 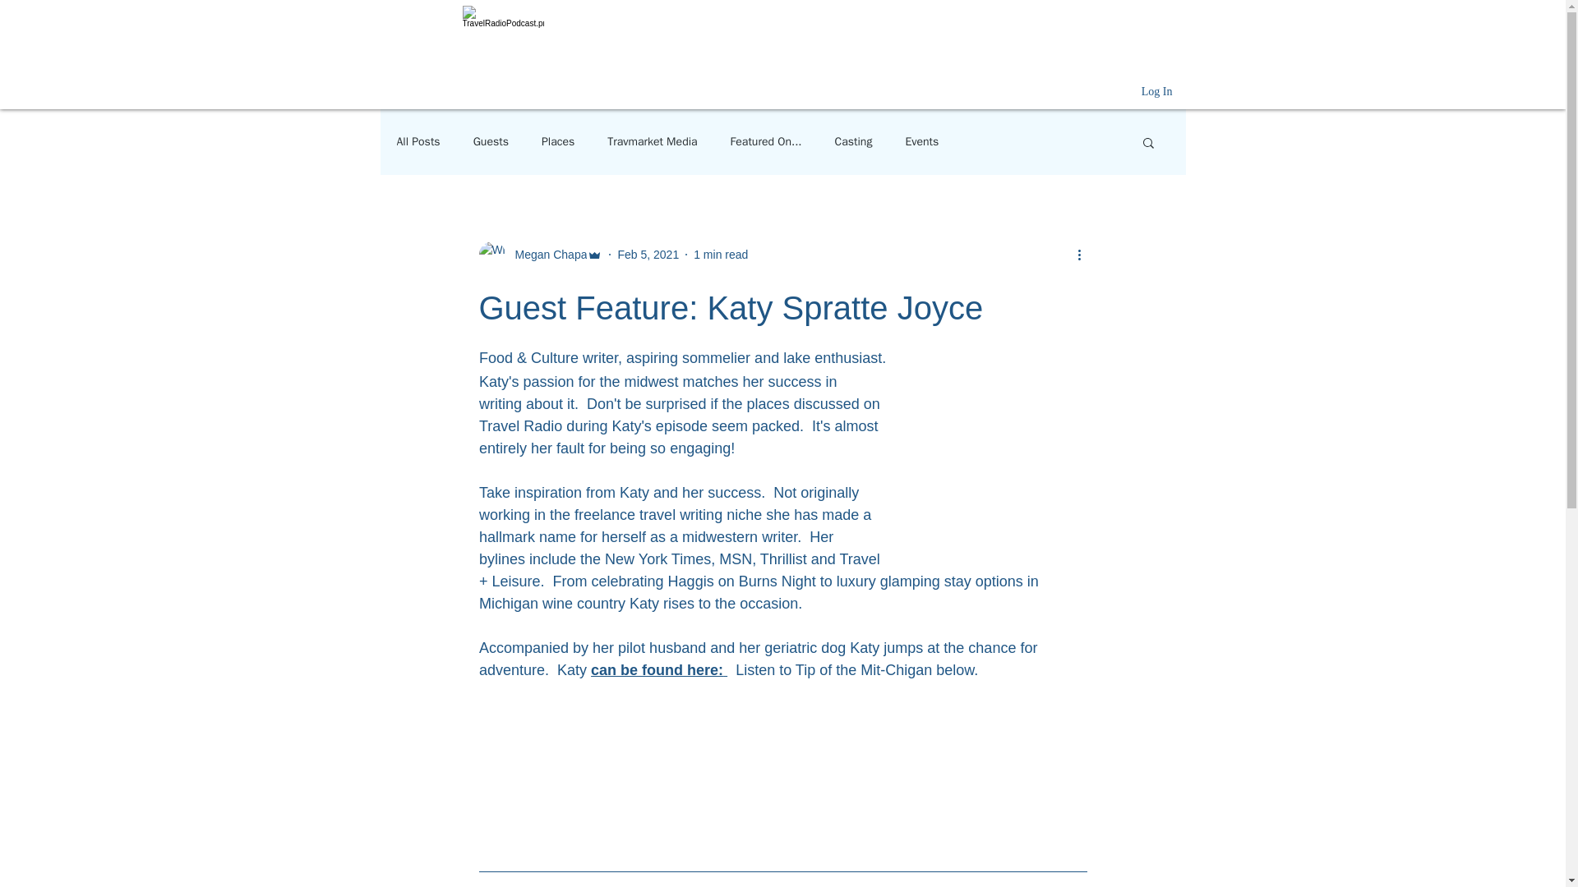 I want to click on 1 min read, so click(x=721, y=255).